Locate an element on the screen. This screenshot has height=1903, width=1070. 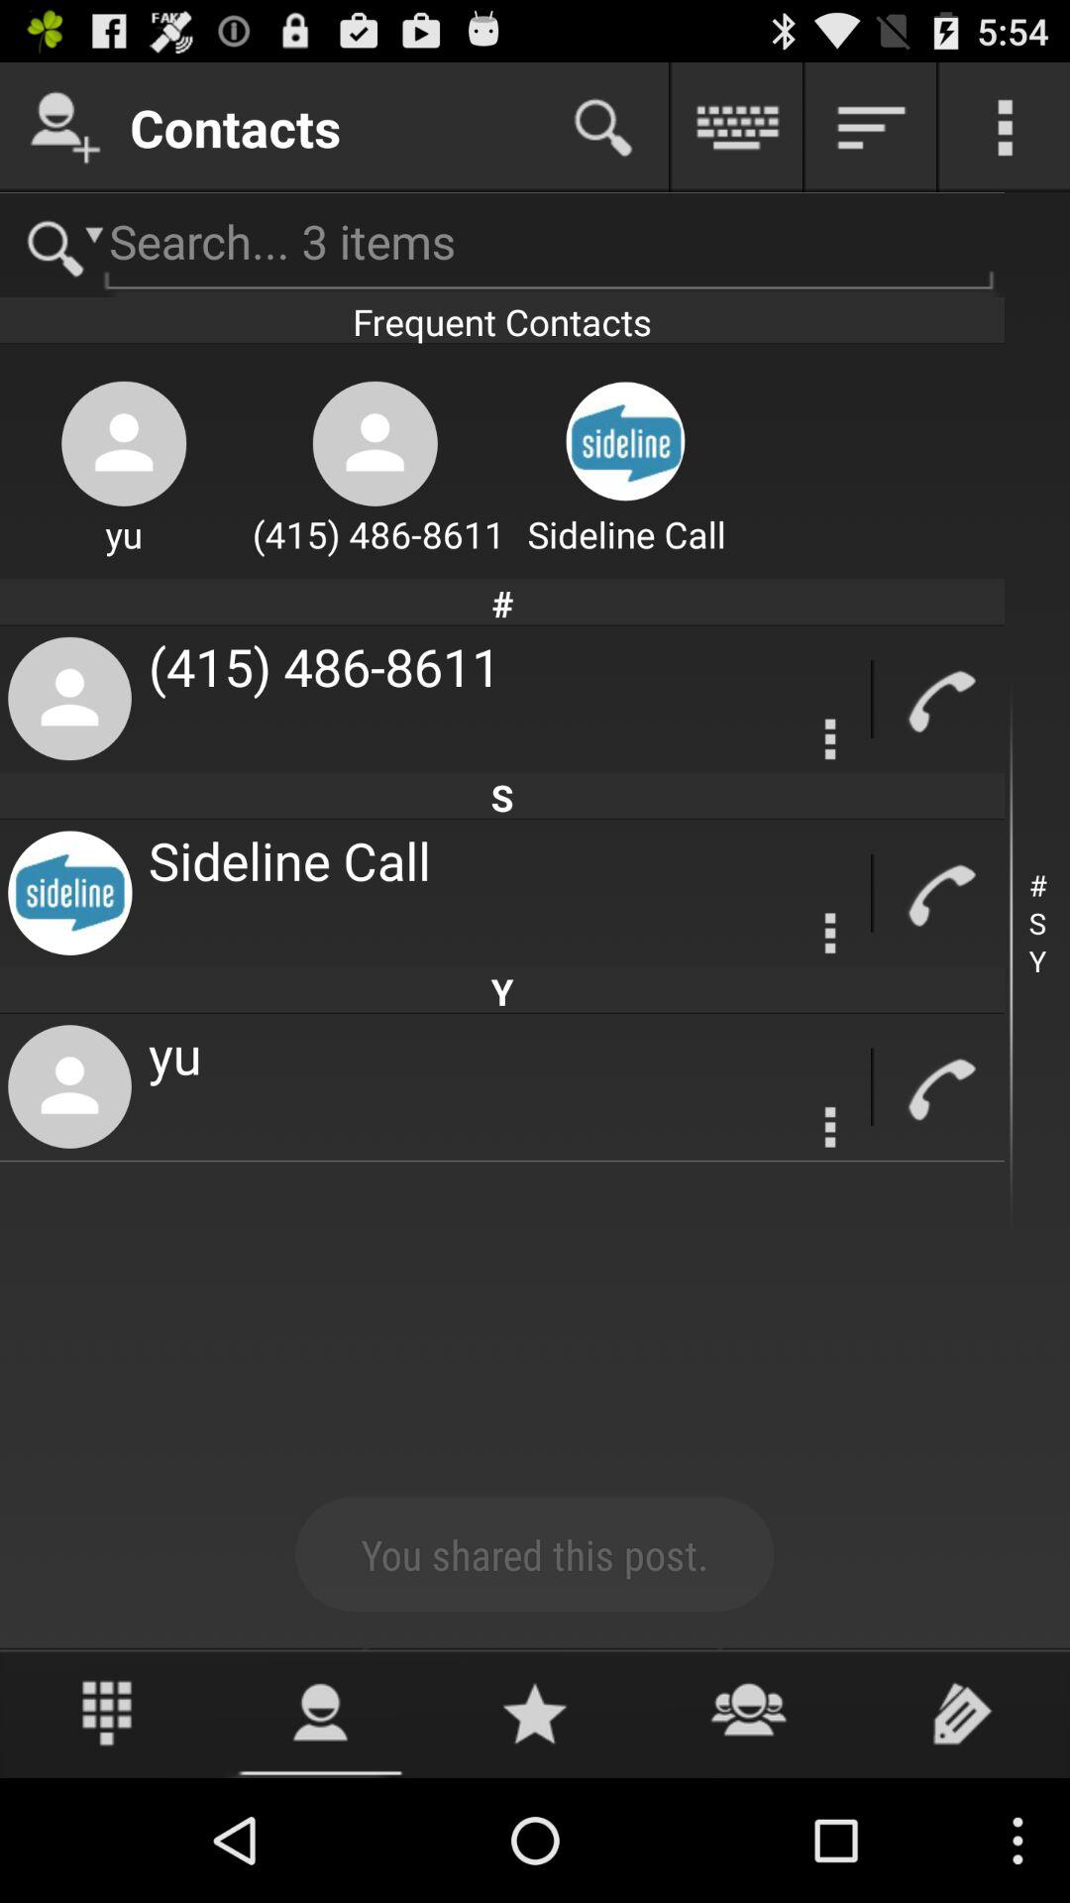
click for option is located at coordinates (830, 1127).